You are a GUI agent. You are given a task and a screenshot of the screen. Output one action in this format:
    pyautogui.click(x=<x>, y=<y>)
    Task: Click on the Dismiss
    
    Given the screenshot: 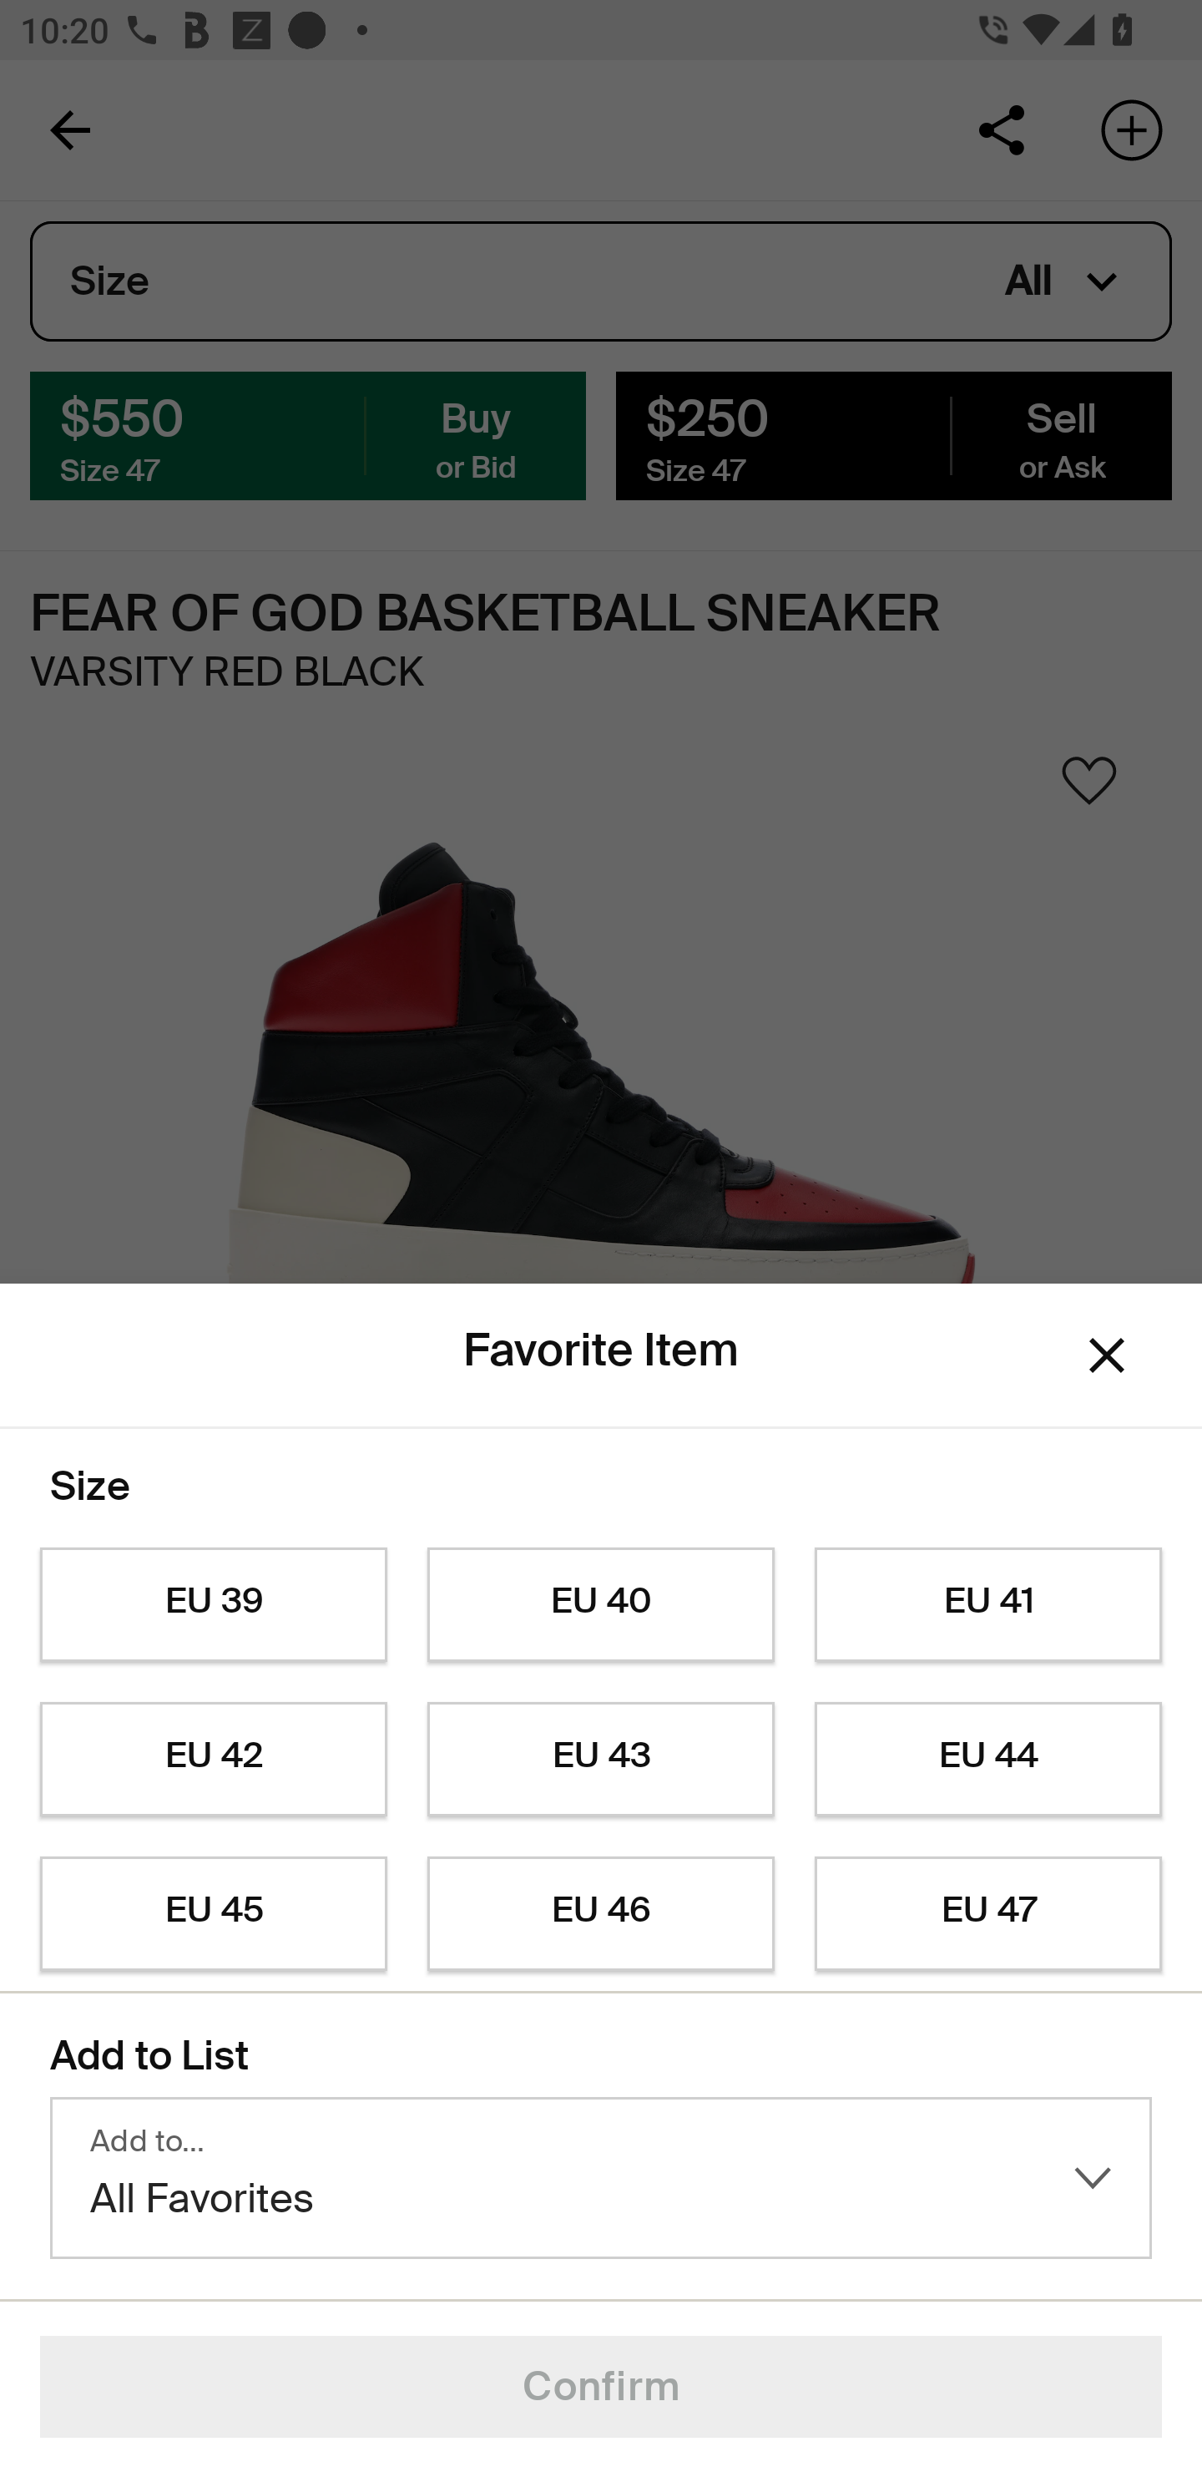 What is the action you would take?
    pyautogui.click(x=1107, y=1356)
    